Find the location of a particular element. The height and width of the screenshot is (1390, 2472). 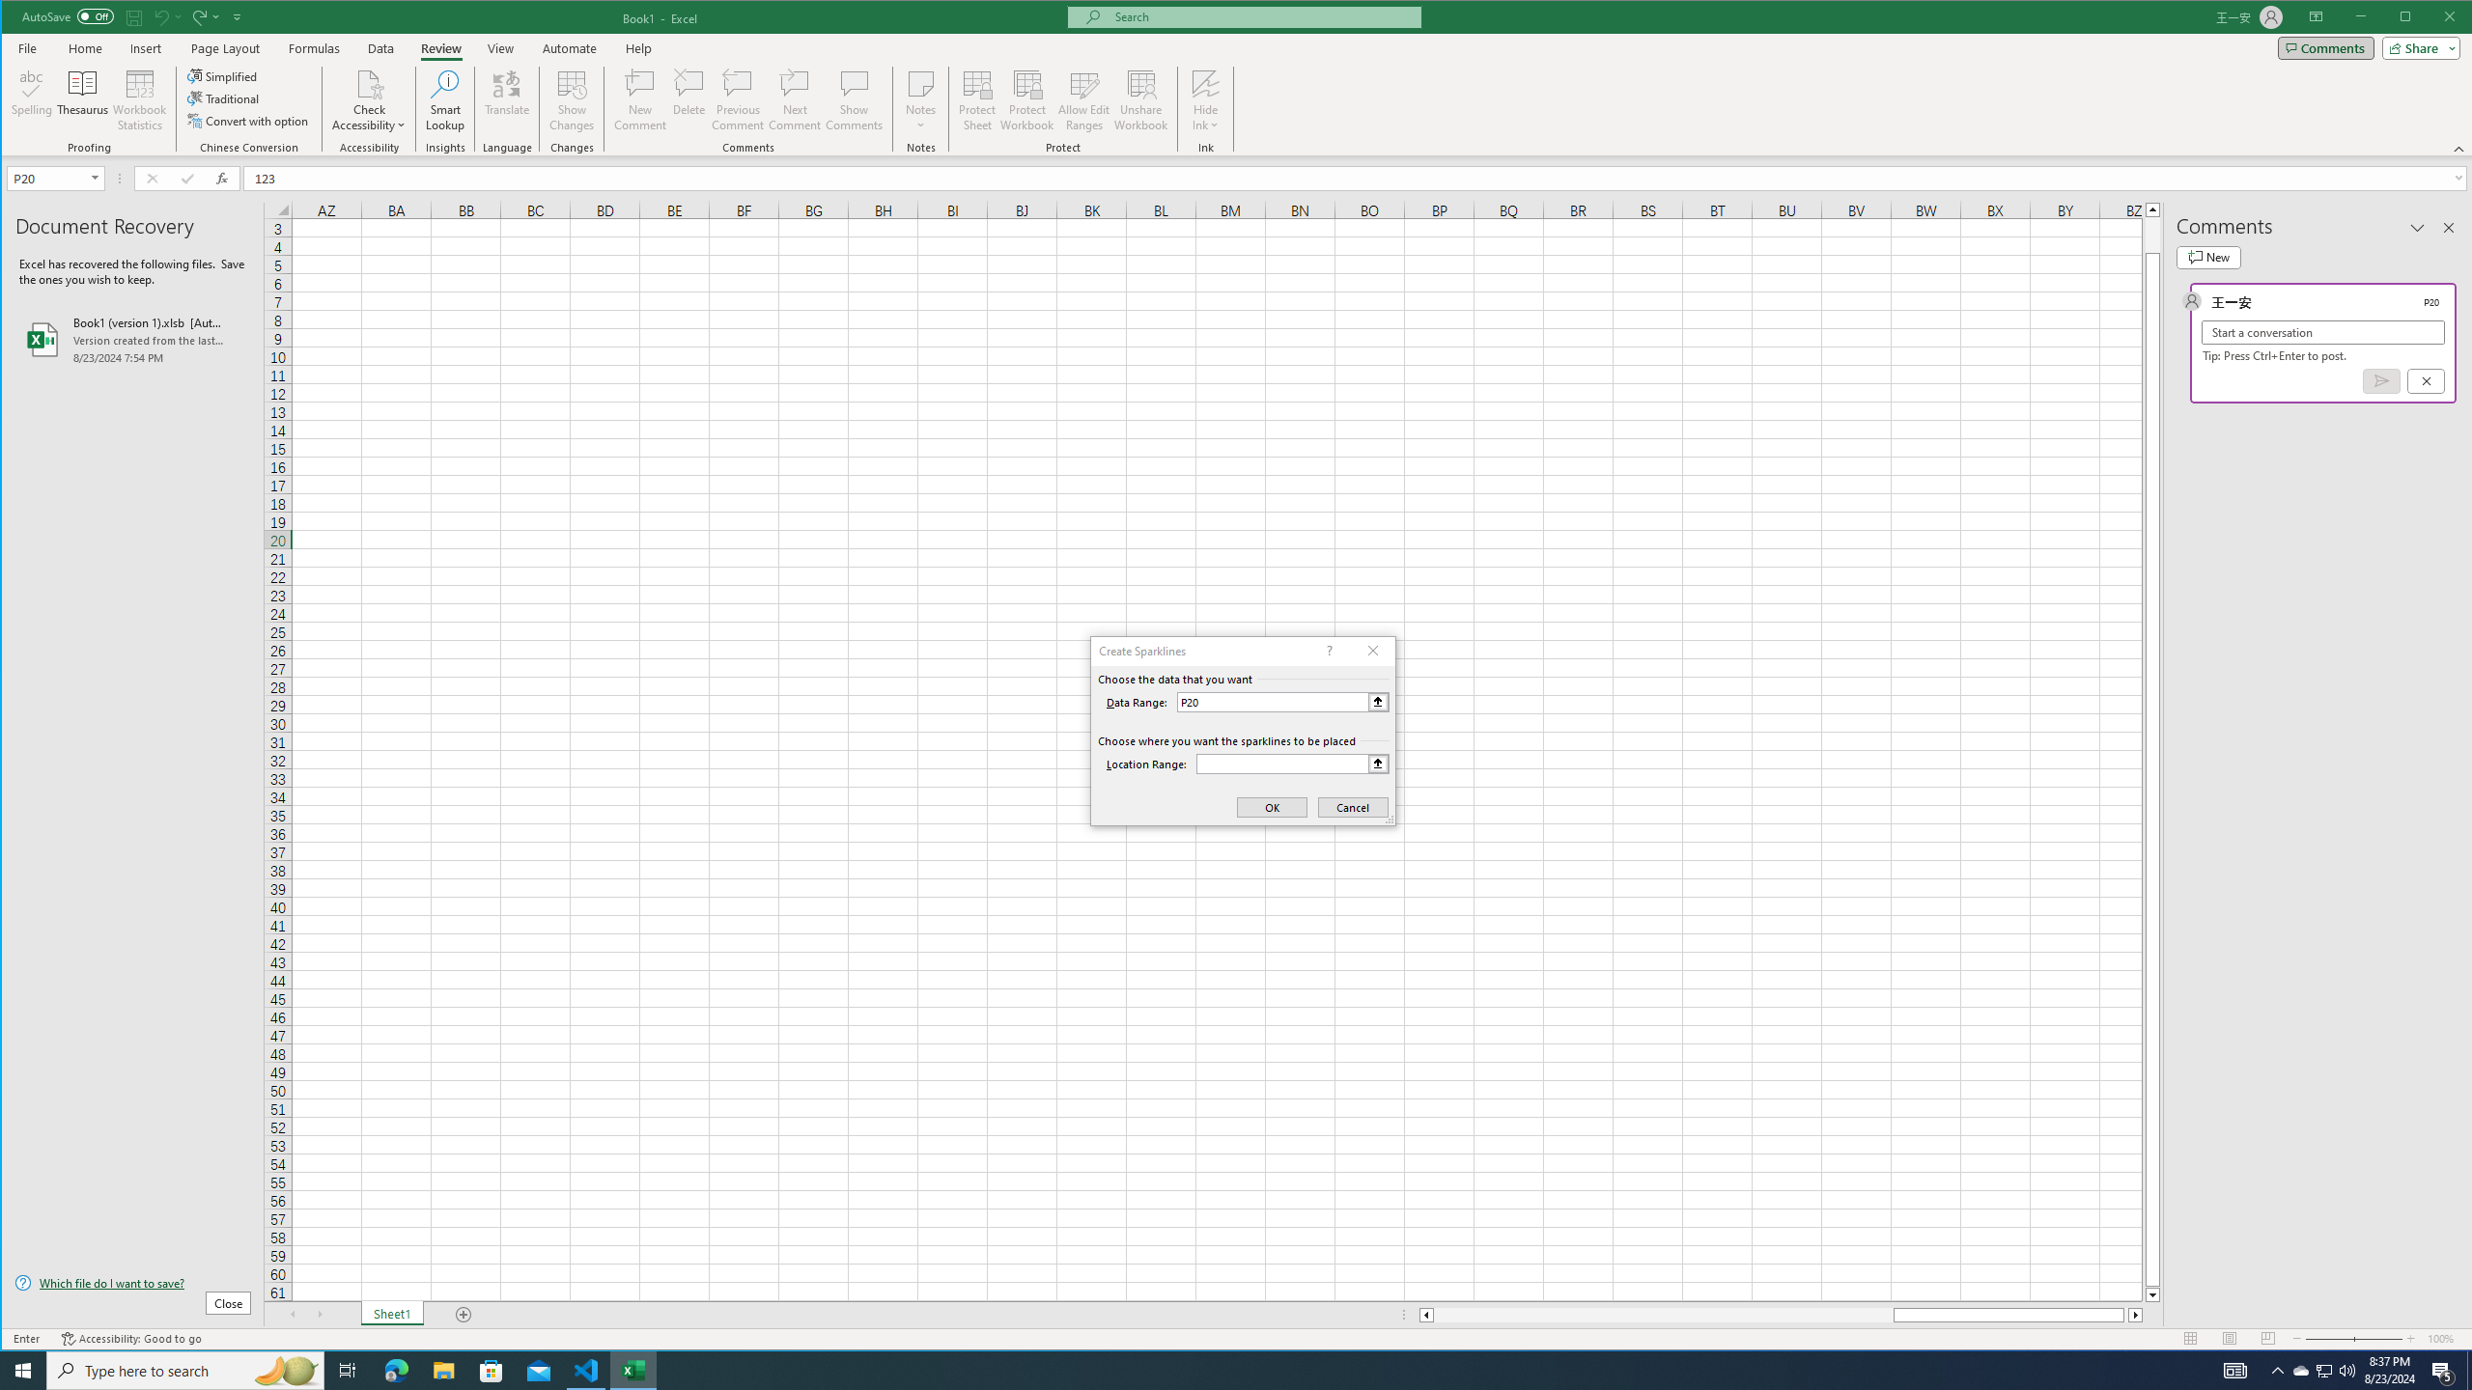

Scroll Left is located at coordinates (293, 1315).